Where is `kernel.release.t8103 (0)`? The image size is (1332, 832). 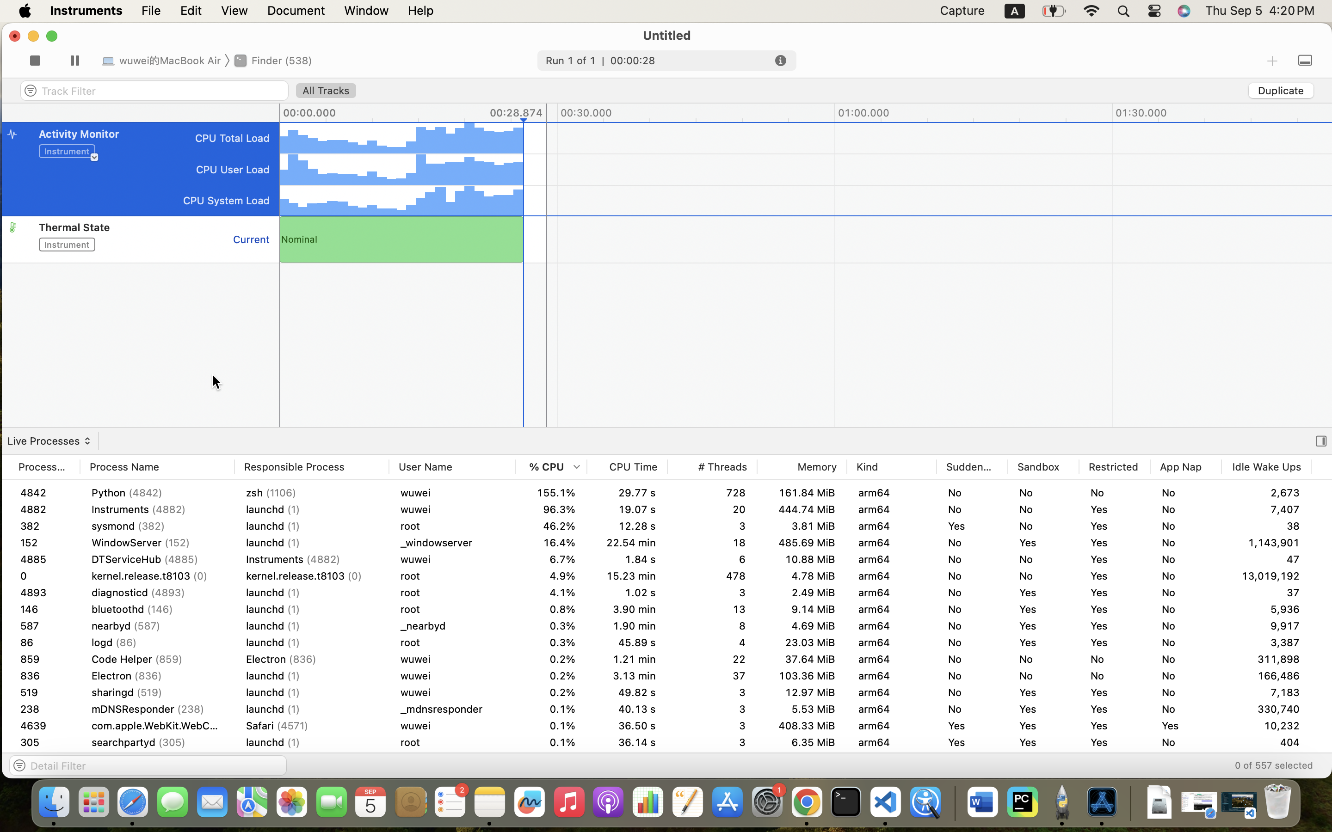
kernel.release.t8103 (0) is located at coordinates (157, 576).